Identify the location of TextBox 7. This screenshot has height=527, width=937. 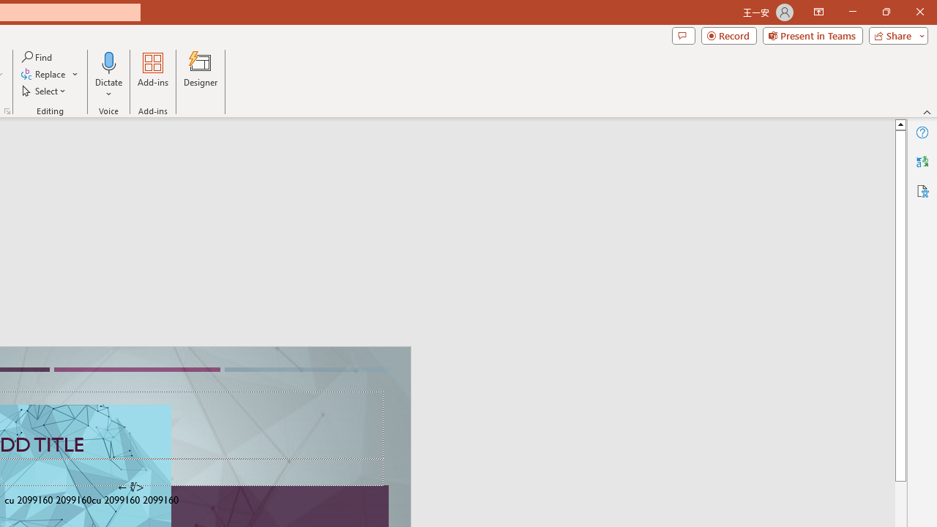
(130, 487).